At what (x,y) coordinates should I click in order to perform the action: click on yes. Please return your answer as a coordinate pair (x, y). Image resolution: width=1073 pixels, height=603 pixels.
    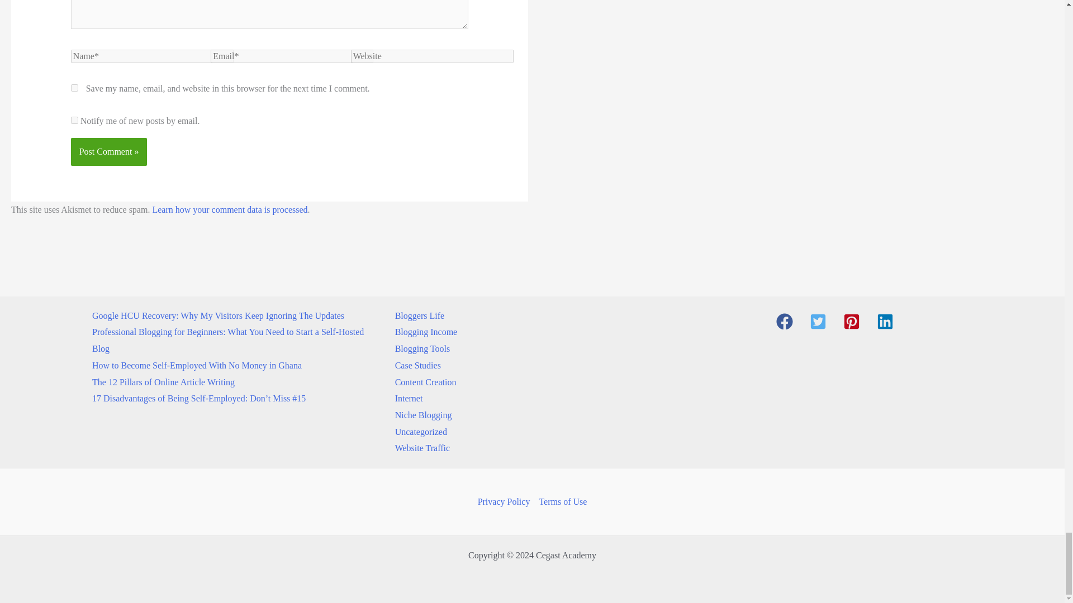
    Looking at the image, I should click on (74, 88).